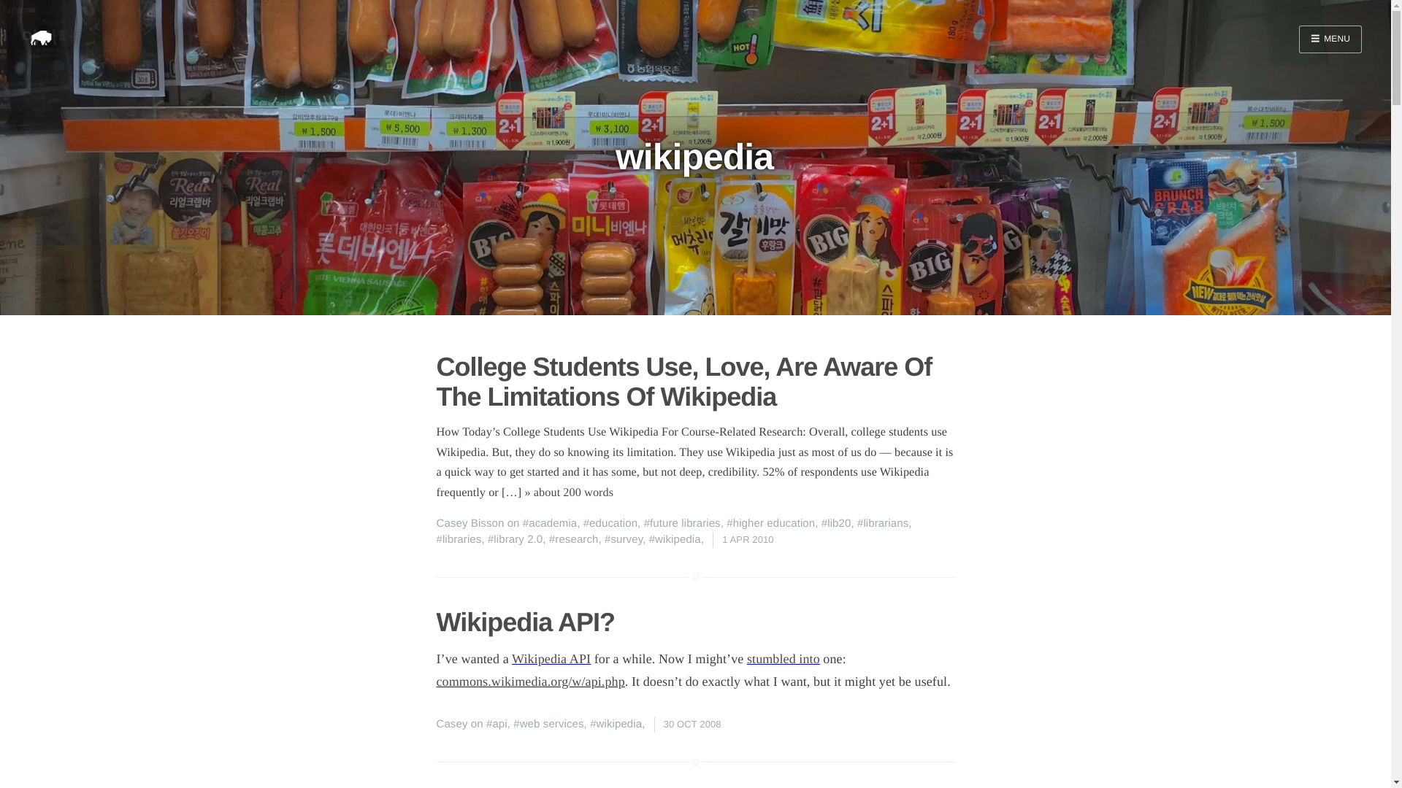  I want to click on Reusing content outside Wikimedia - Wikimedia Commons, so click(784, 658).